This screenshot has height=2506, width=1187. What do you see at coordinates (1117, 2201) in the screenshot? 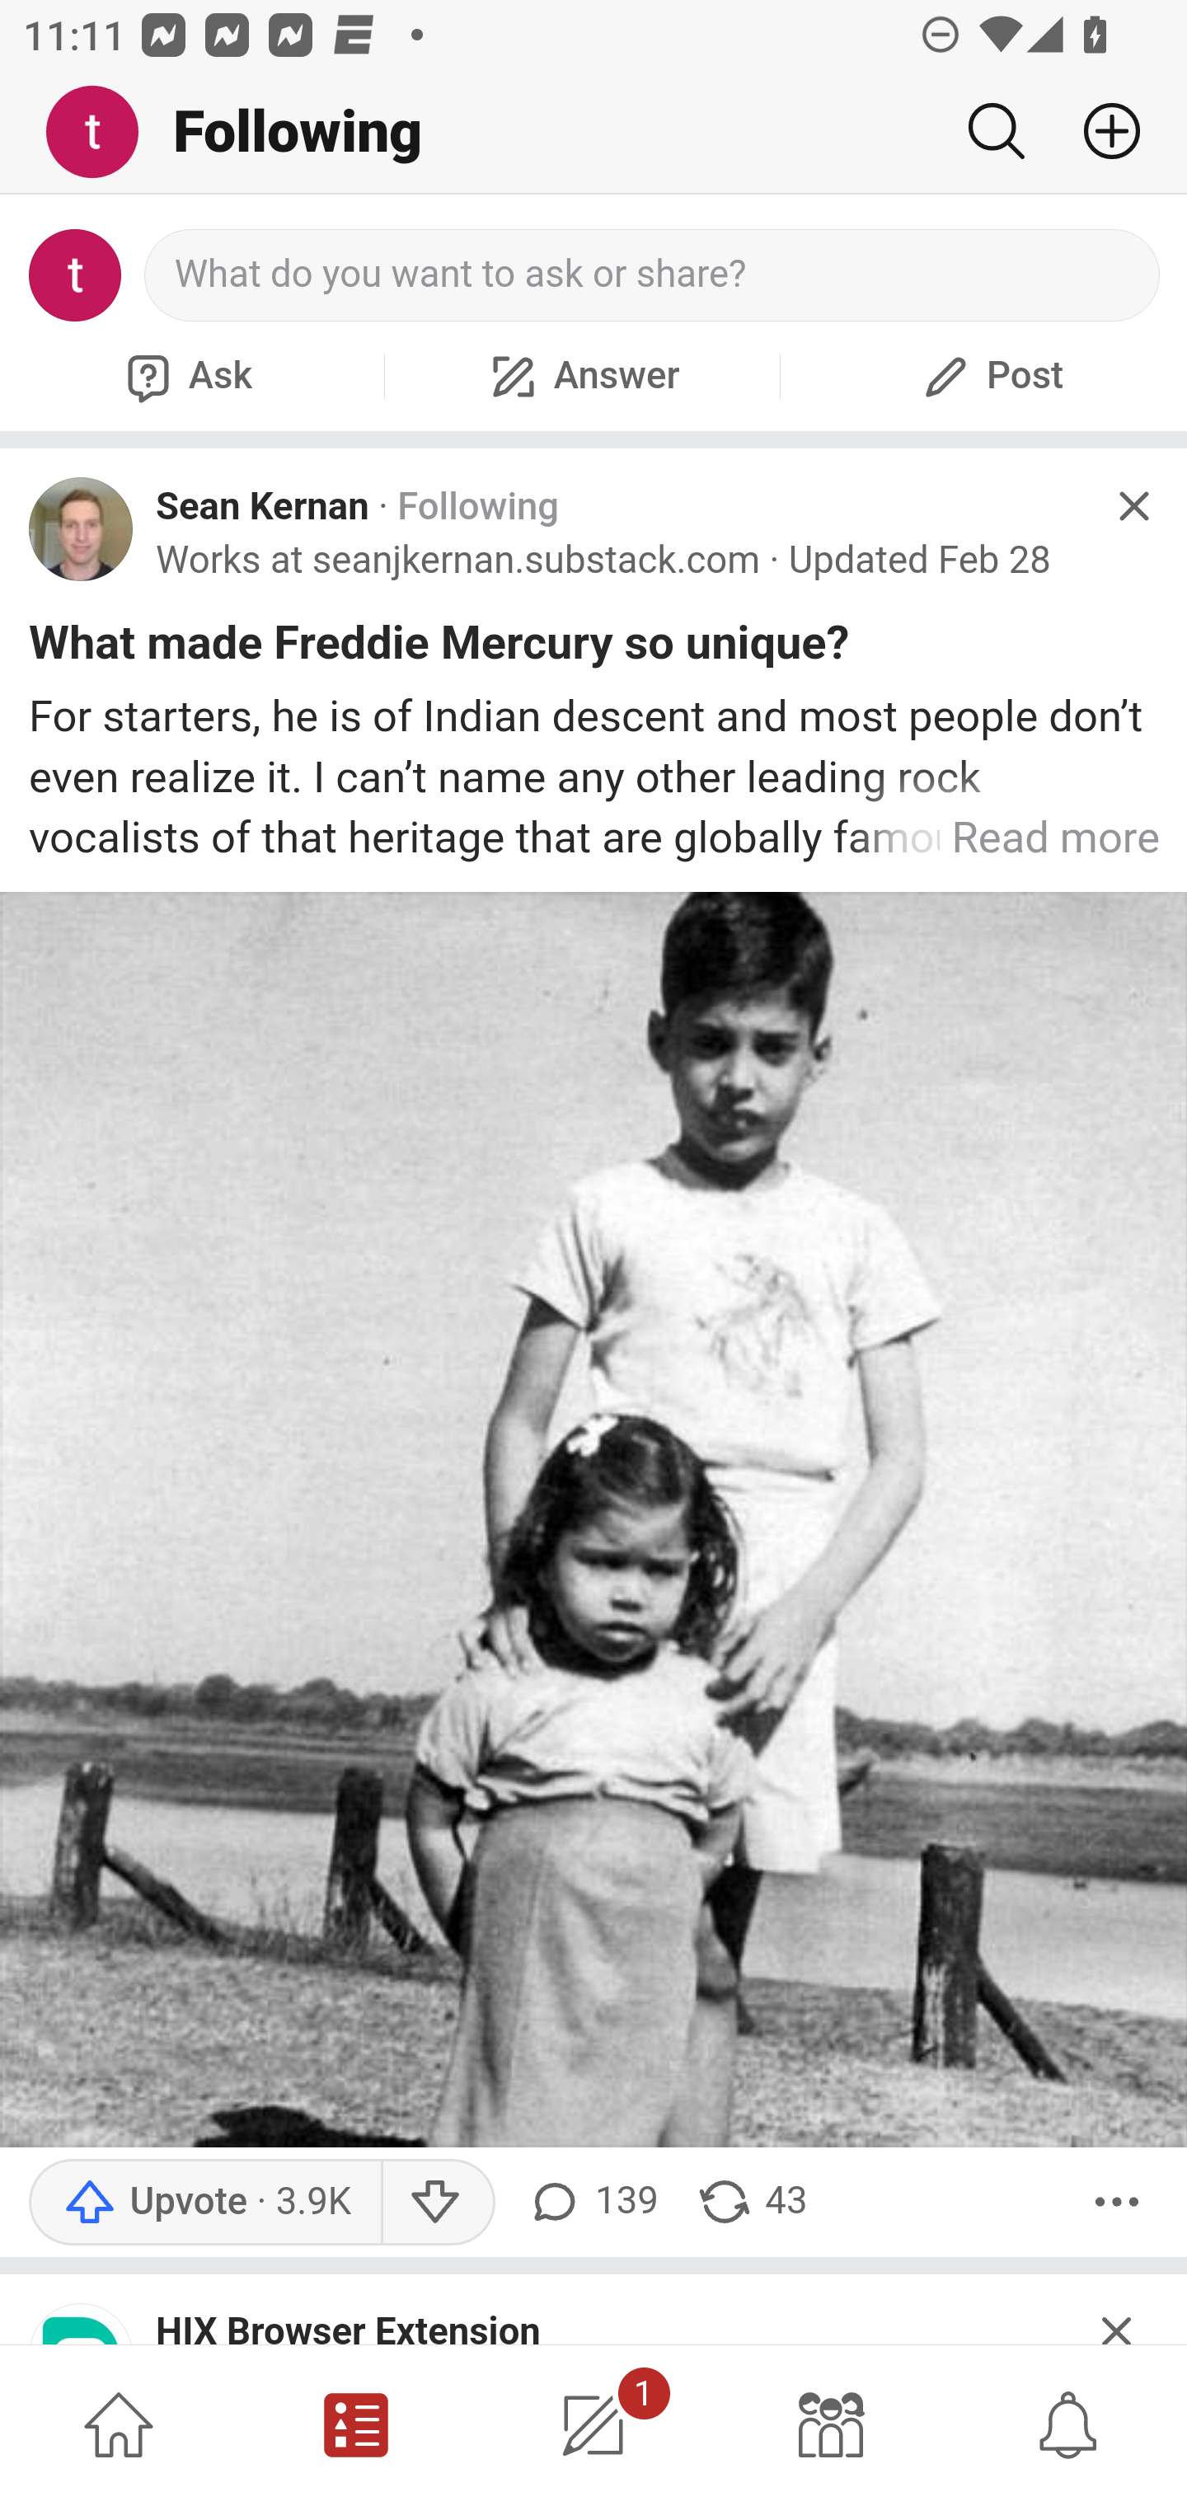
I see `More` at bounding box center [1117, 2201].